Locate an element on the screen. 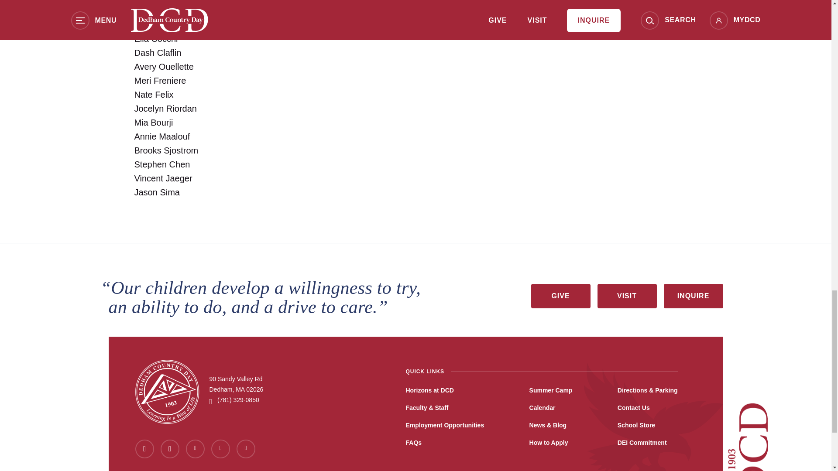 The height and width of the screenshot is (471, 838). Vimeo is located at coordinates (246, 448).